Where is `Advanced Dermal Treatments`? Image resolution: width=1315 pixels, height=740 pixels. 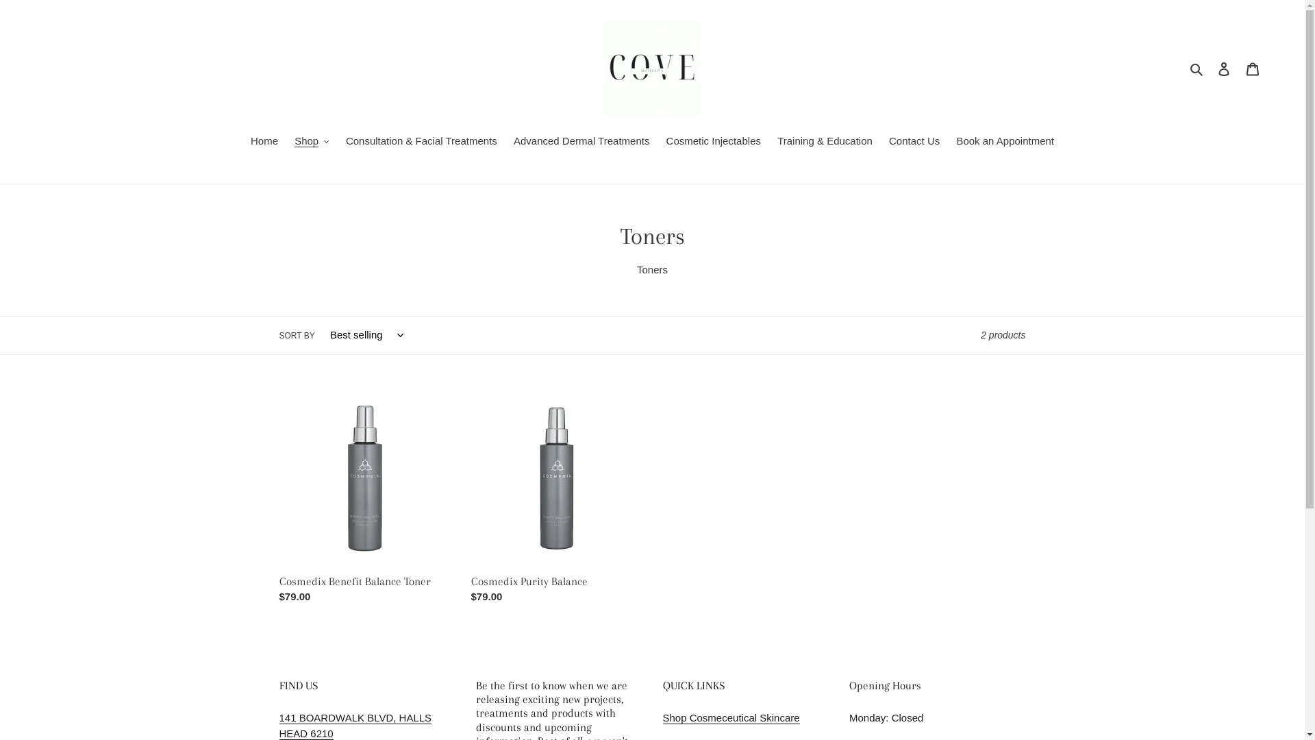 Advanced Dermal Treatments is located at coordinates (581, 143).